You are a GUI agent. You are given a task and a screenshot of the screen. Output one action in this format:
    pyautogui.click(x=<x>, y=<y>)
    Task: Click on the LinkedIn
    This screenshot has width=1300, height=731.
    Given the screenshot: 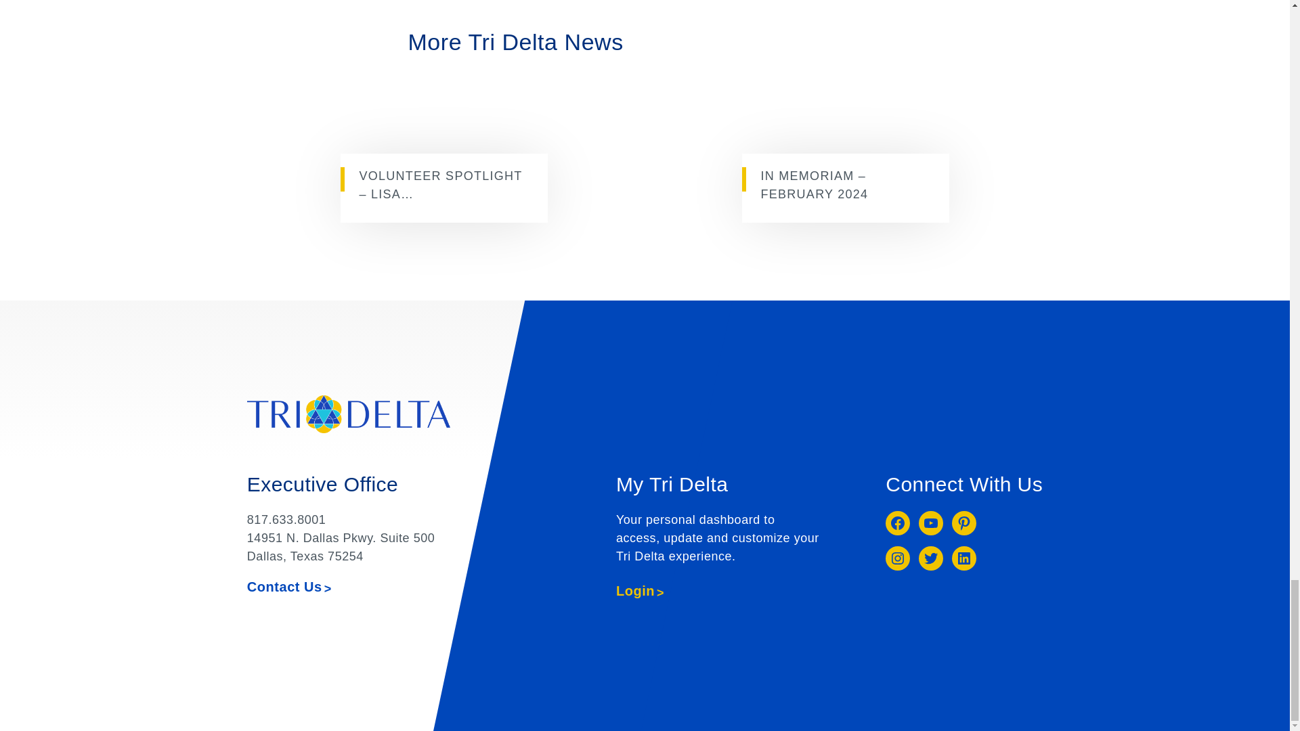 What is the action you would take?
    pyautogui.click(x=963, y=558)
    